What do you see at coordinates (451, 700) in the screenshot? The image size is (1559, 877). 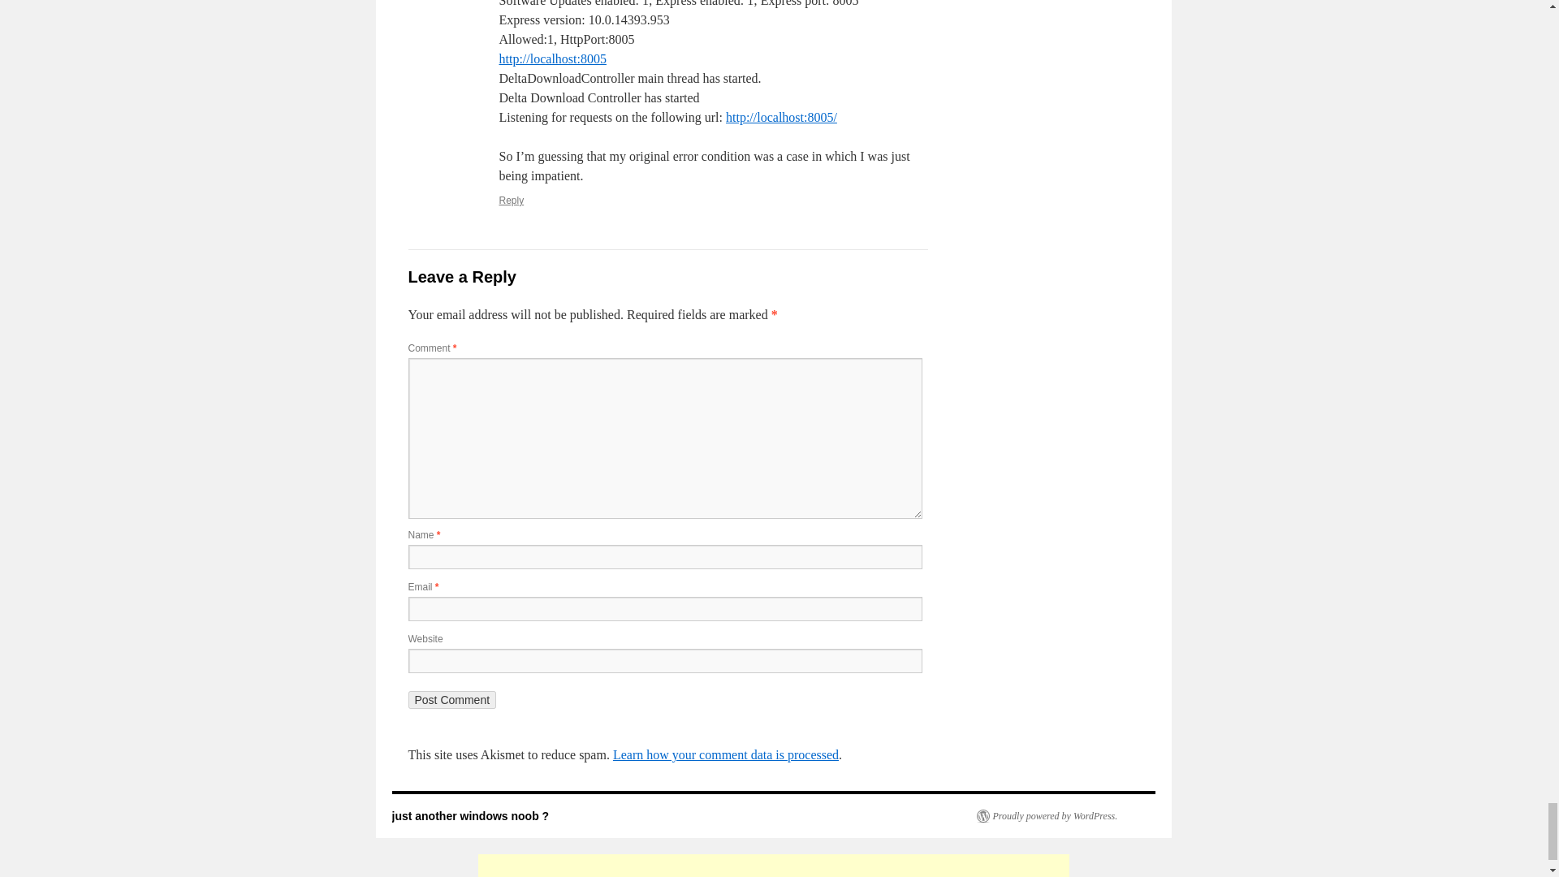 I see `Post Comment` at bounding box center [451, 700].